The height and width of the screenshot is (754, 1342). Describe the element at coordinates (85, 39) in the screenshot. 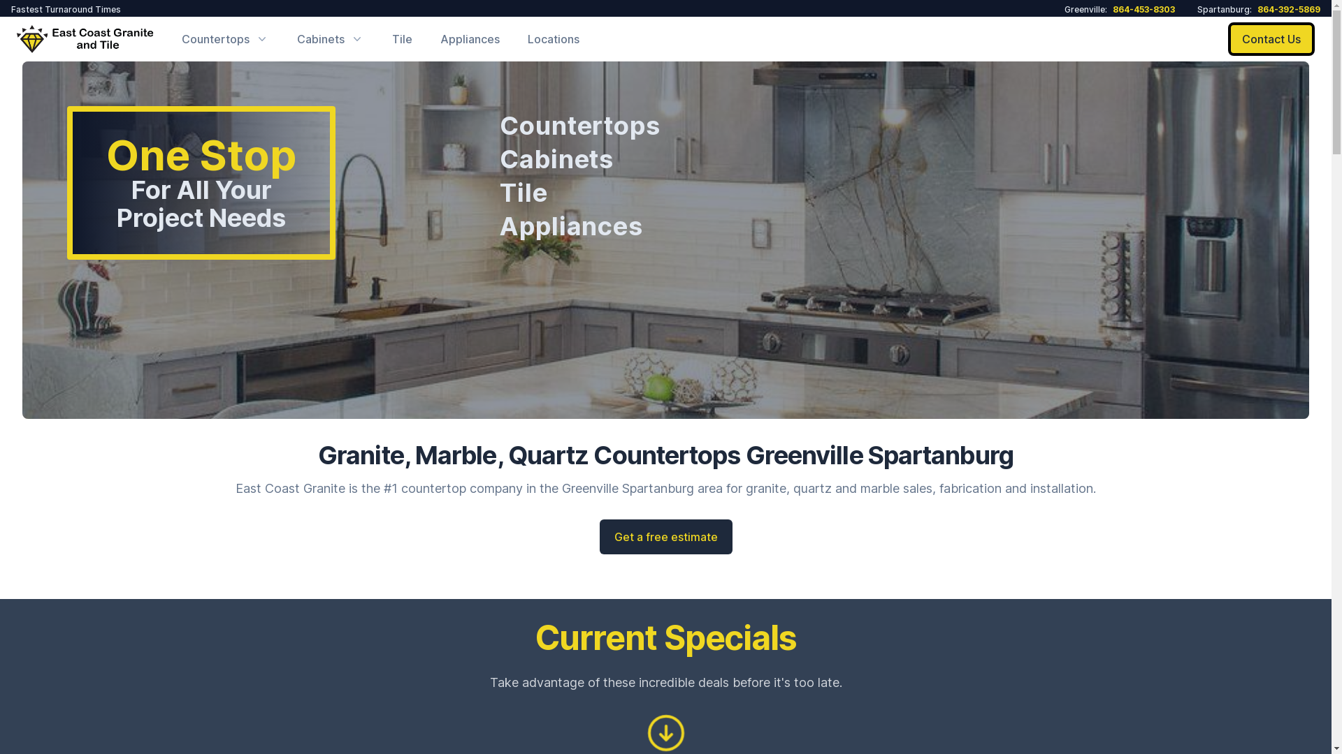

I see `East Coast Granite & Tile` at that location.